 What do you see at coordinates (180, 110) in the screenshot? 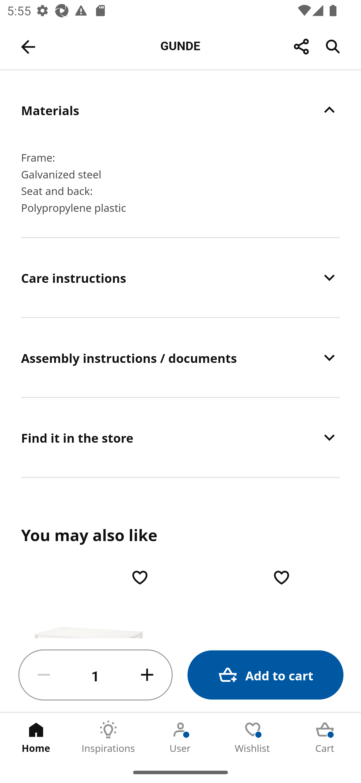
I see `Materials` at bounding box center [180, 110].